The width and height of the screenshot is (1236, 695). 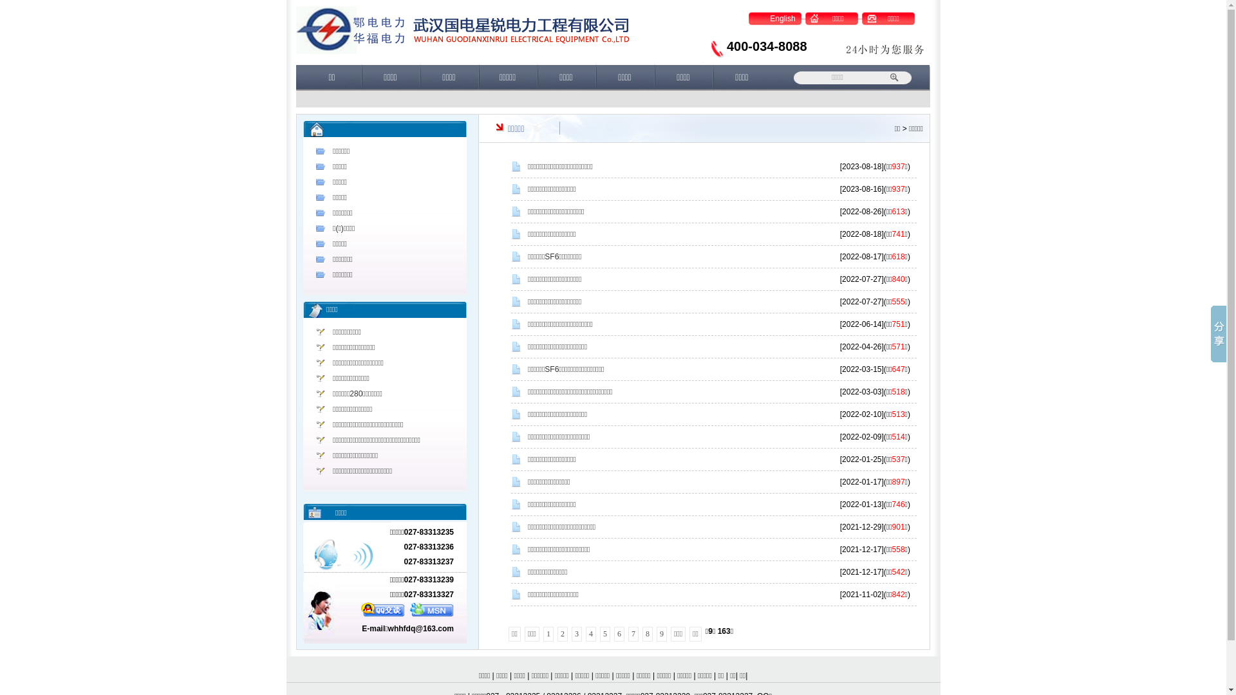 I want to click on English, so click(x=783, y=19).